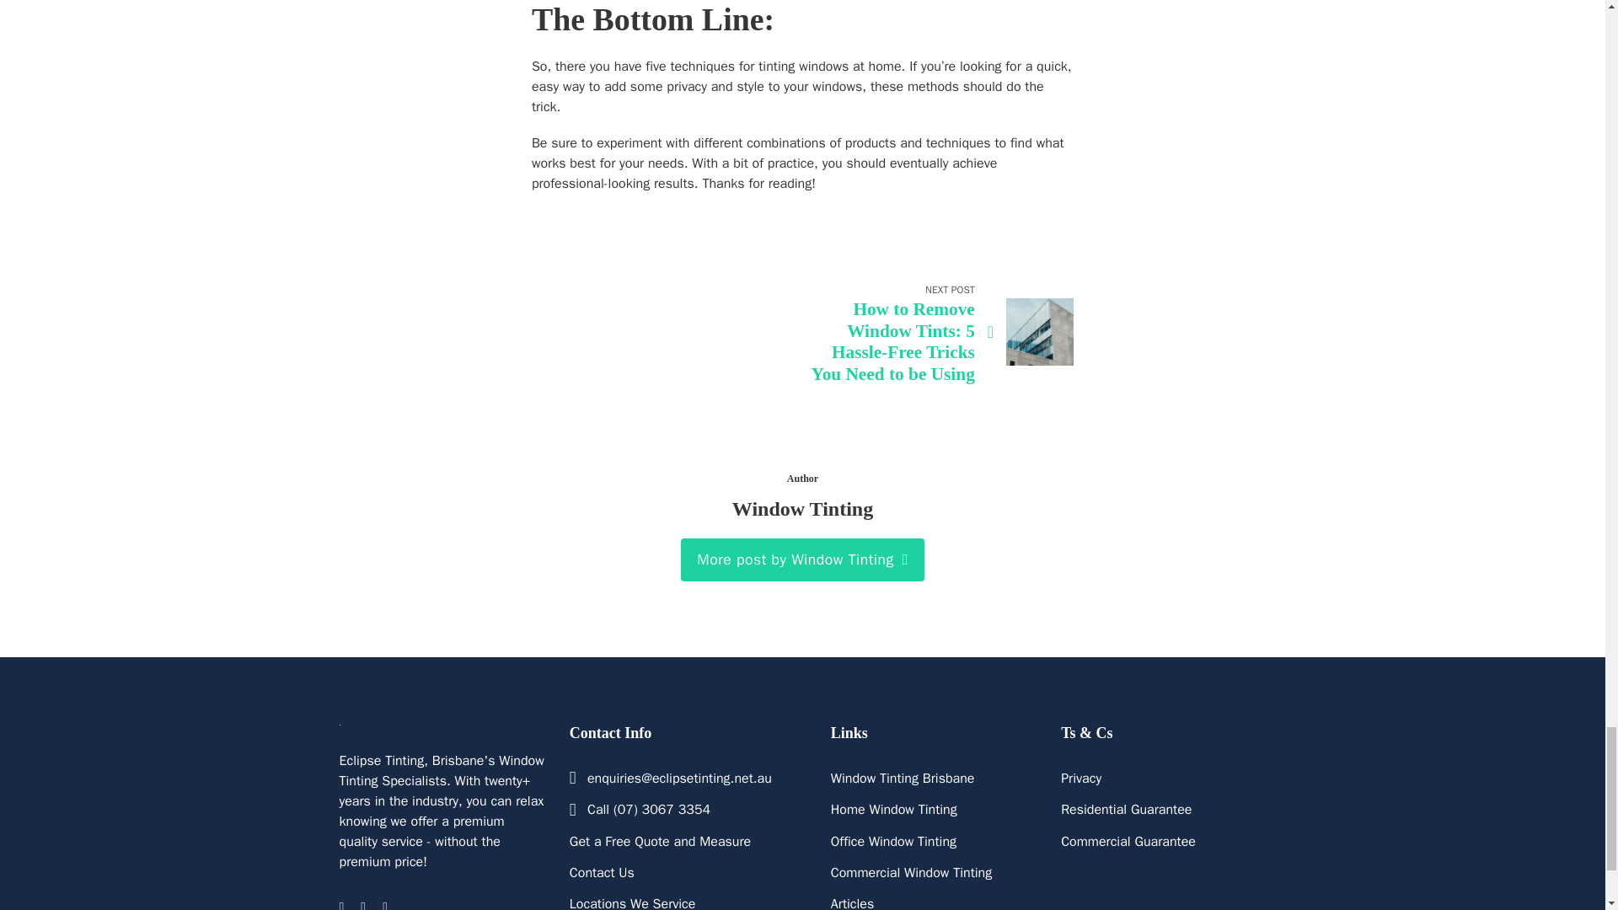 This screenshot has height=910, width=1618. Describe the element at coordinates (659, 841) in the screenshot. I see `Get a Free Quote and Measure` at that location.